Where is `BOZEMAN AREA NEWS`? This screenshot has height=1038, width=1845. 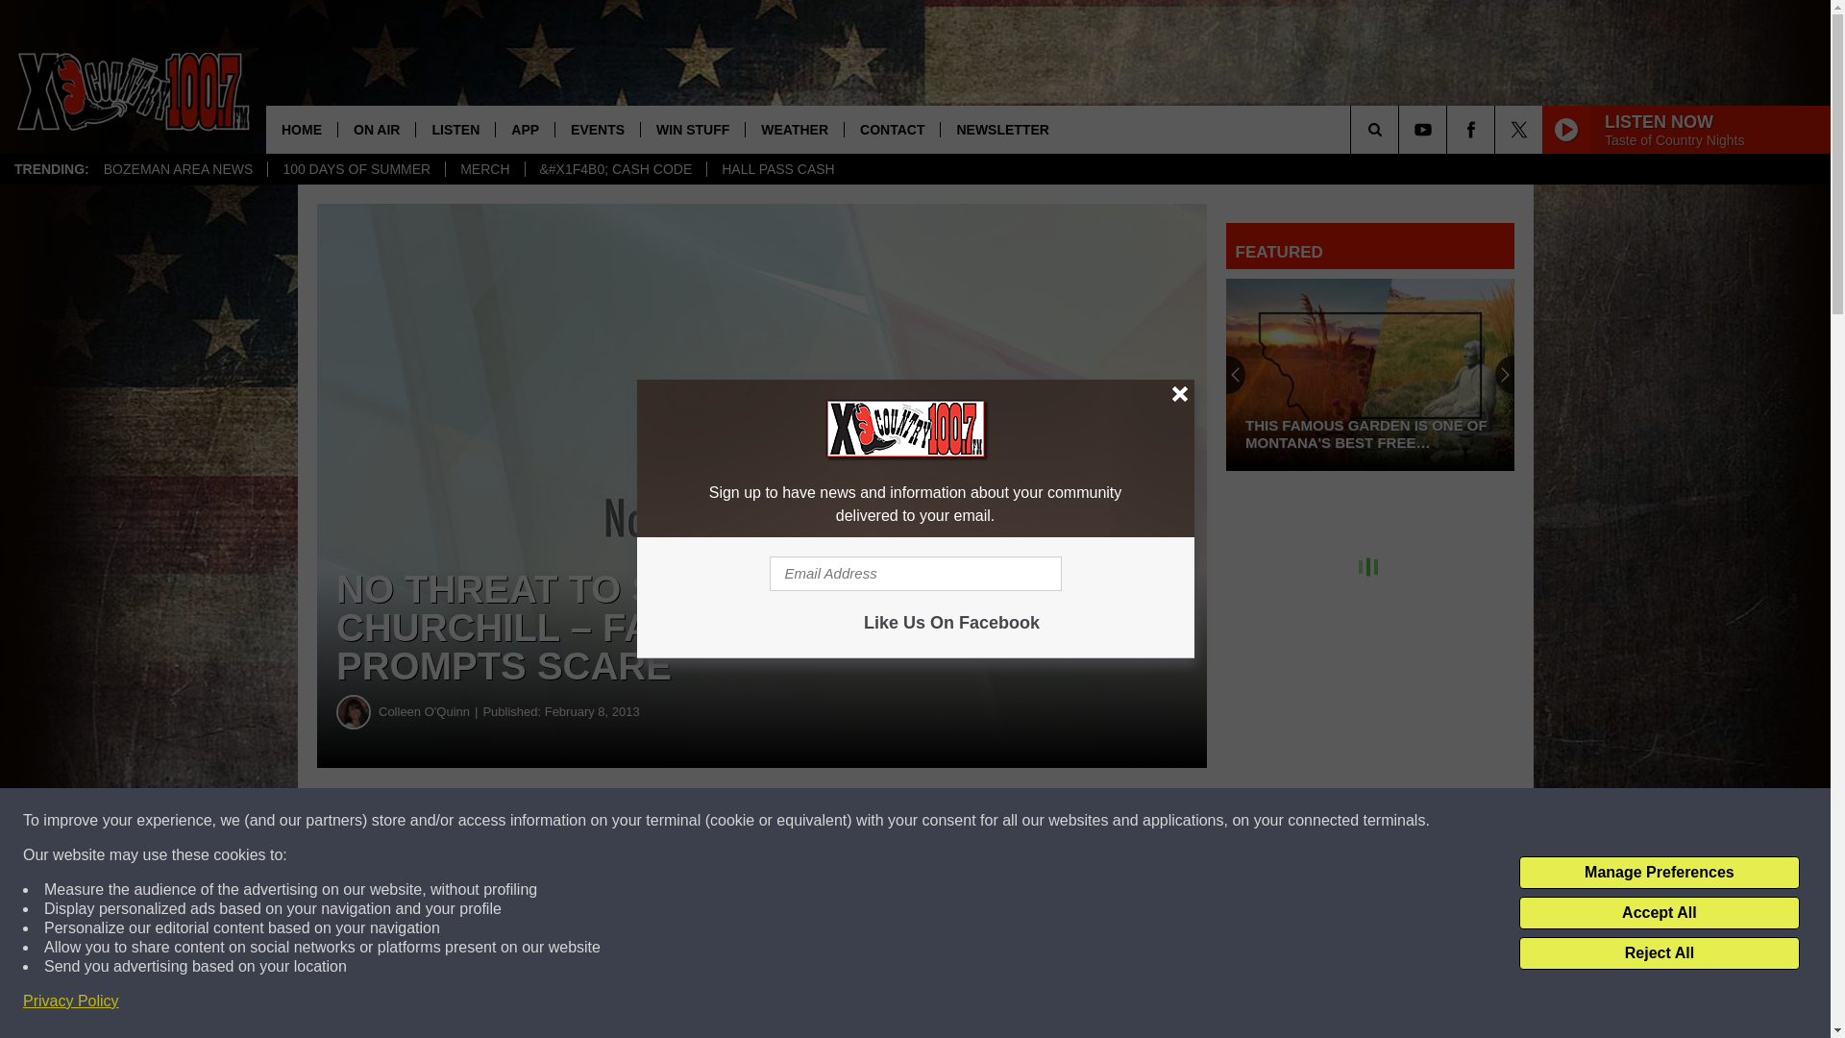 BOZEMAN AREA NEWS is located at coordinates (178, 169).